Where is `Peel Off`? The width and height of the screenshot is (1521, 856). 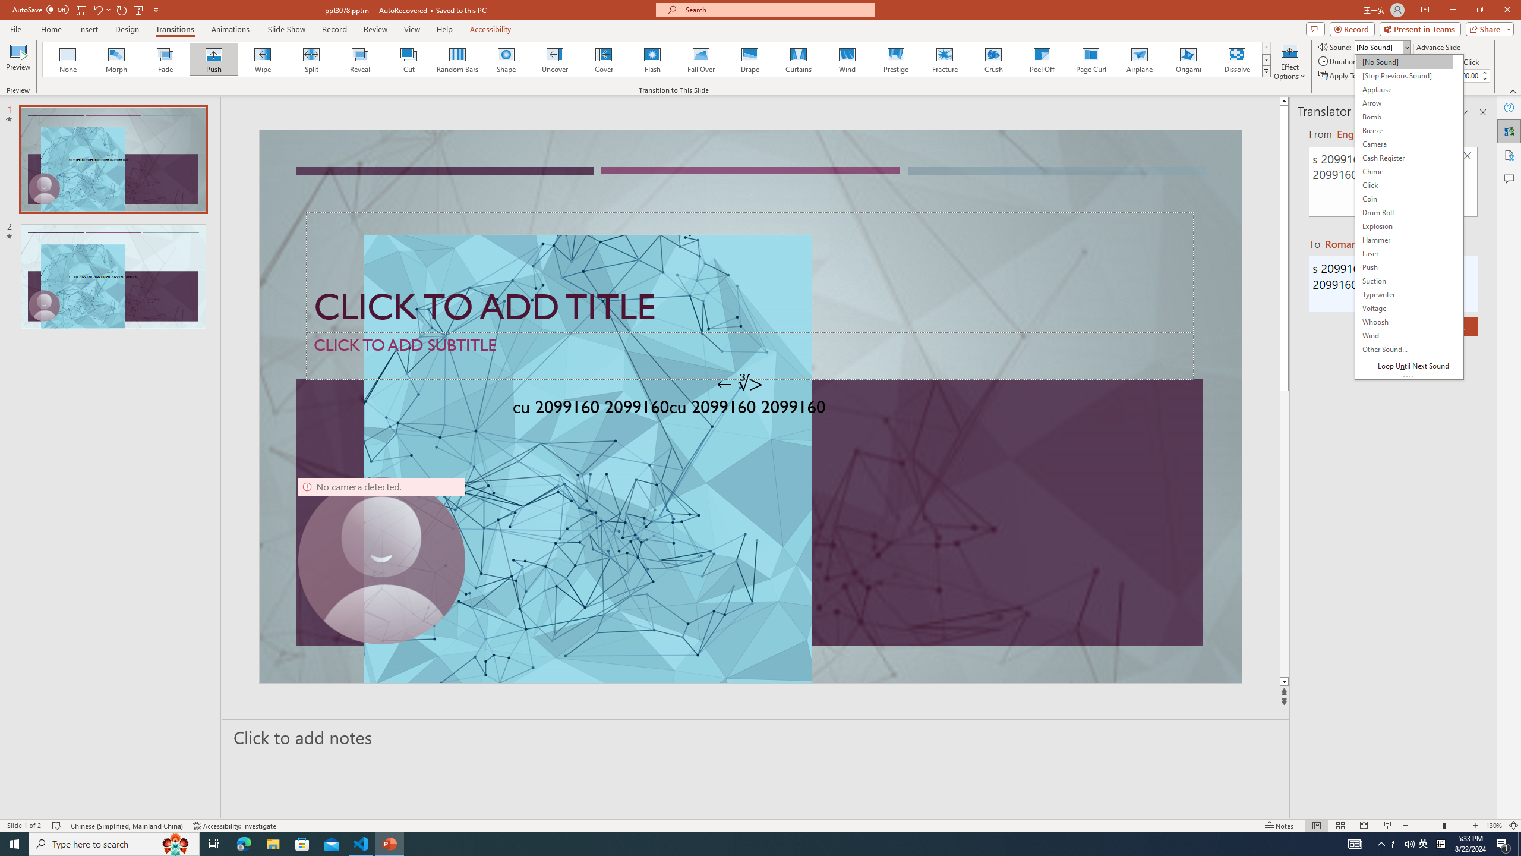 Peel Off is located at coordinates (1042, 59).